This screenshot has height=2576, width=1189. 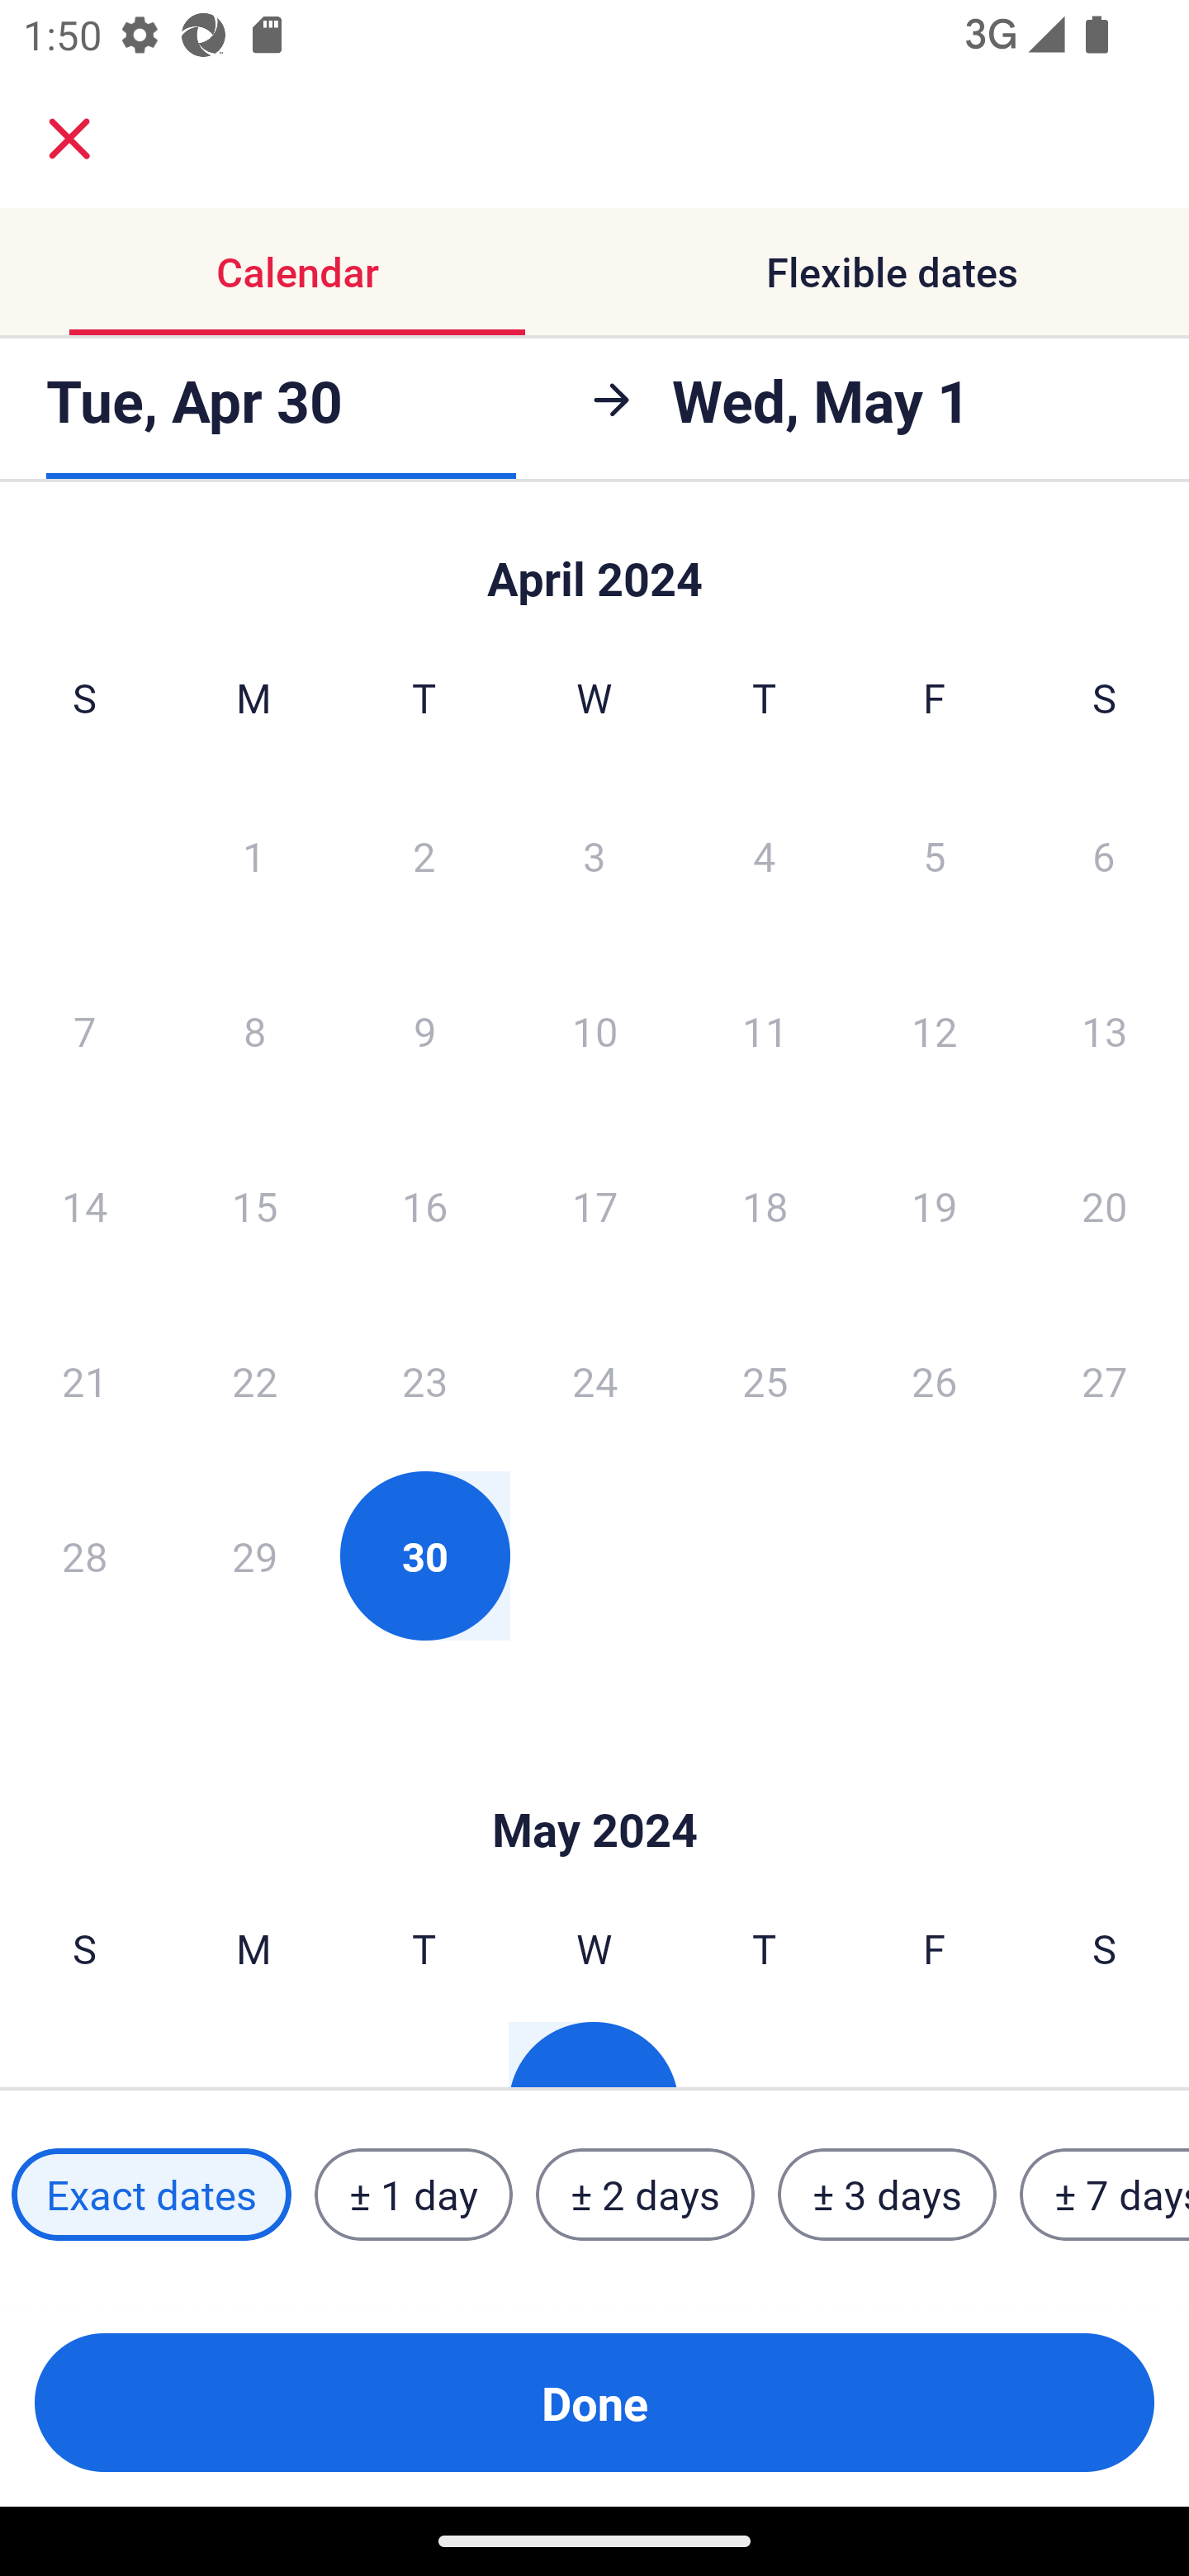 I want to click on 15 Monday, April 15, 2024, so click(x=254, y=1205).